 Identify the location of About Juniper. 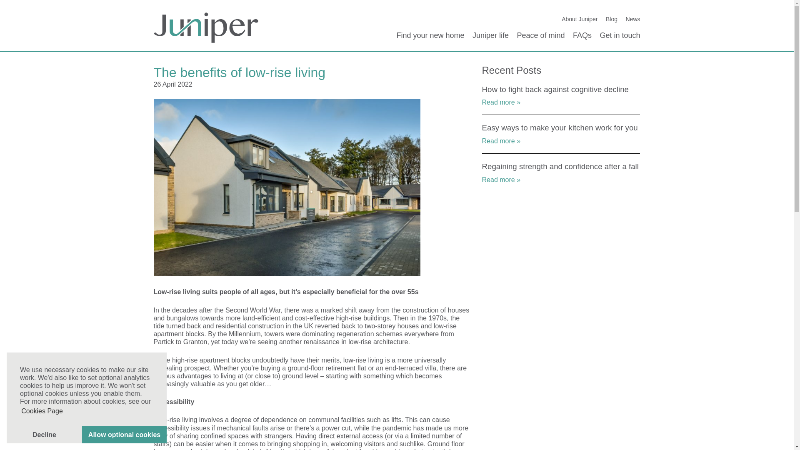
(579, 19).